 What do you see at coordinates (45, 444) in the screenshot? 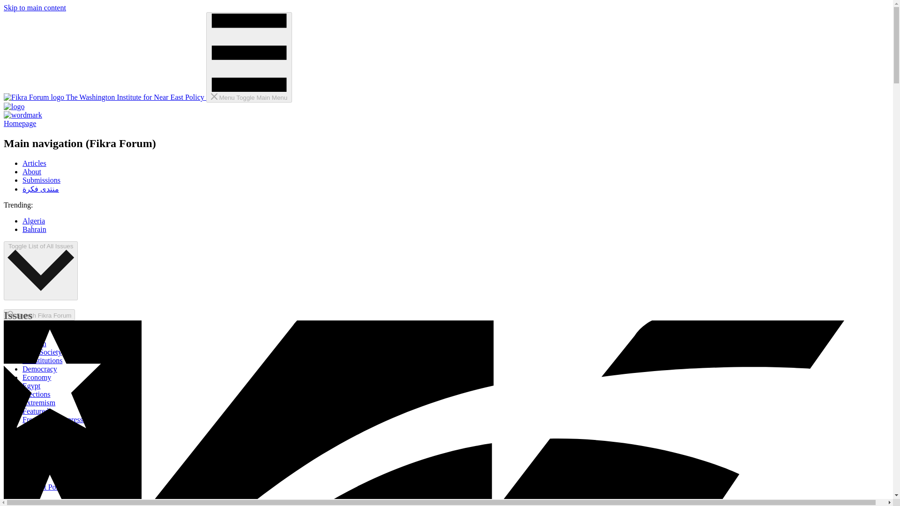
I see `Gulf Countries` at bounding box center [45, 444].